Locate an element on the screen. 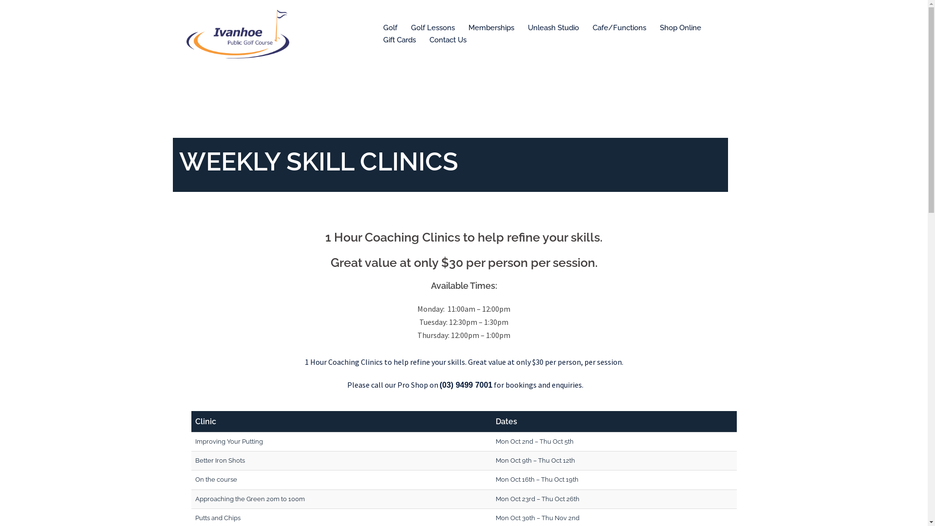 The height and width of the screenshot is (526, 935). Memberships is located at coordinates (491, 28).